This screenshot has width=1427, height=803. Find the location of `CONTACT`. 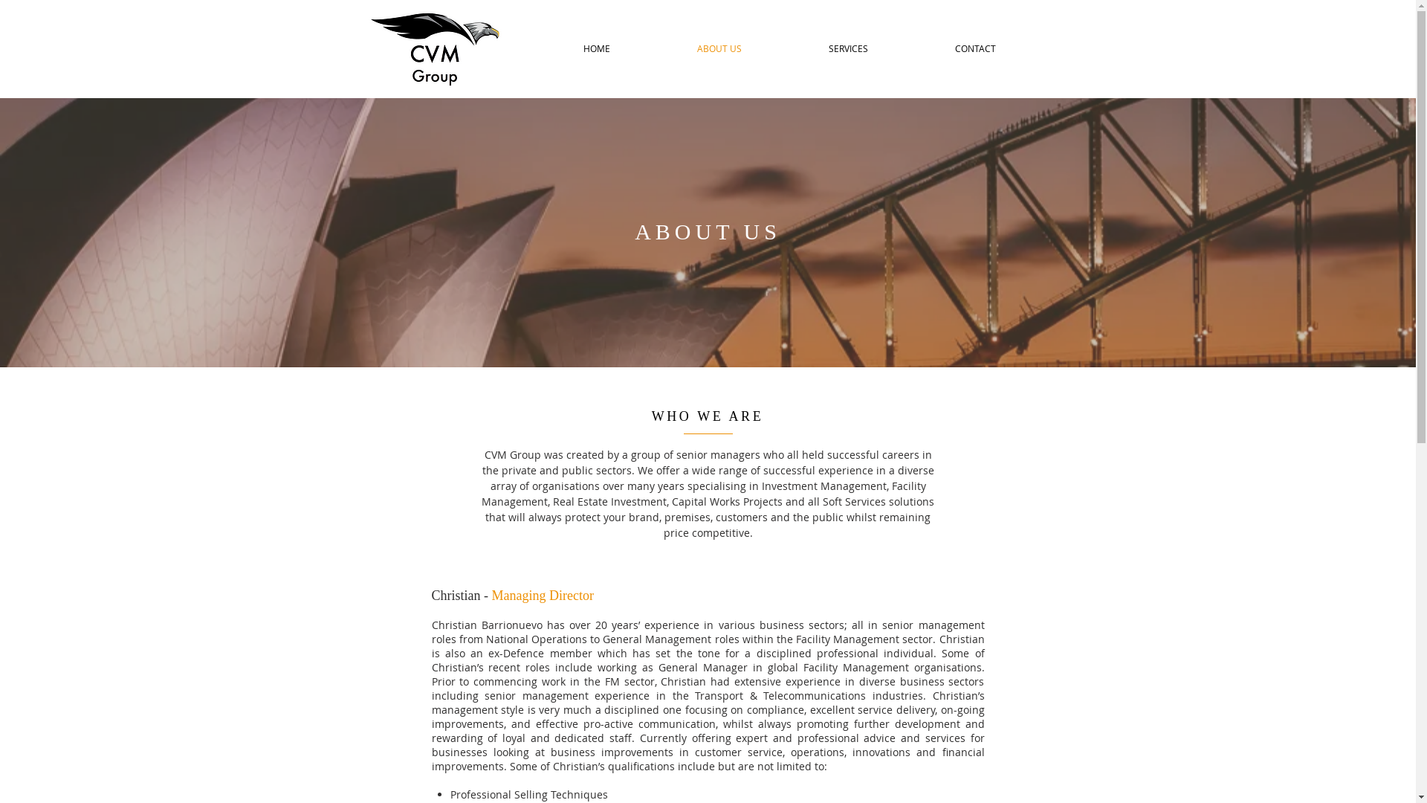

CONTACT is located at coordinates (975, 49).